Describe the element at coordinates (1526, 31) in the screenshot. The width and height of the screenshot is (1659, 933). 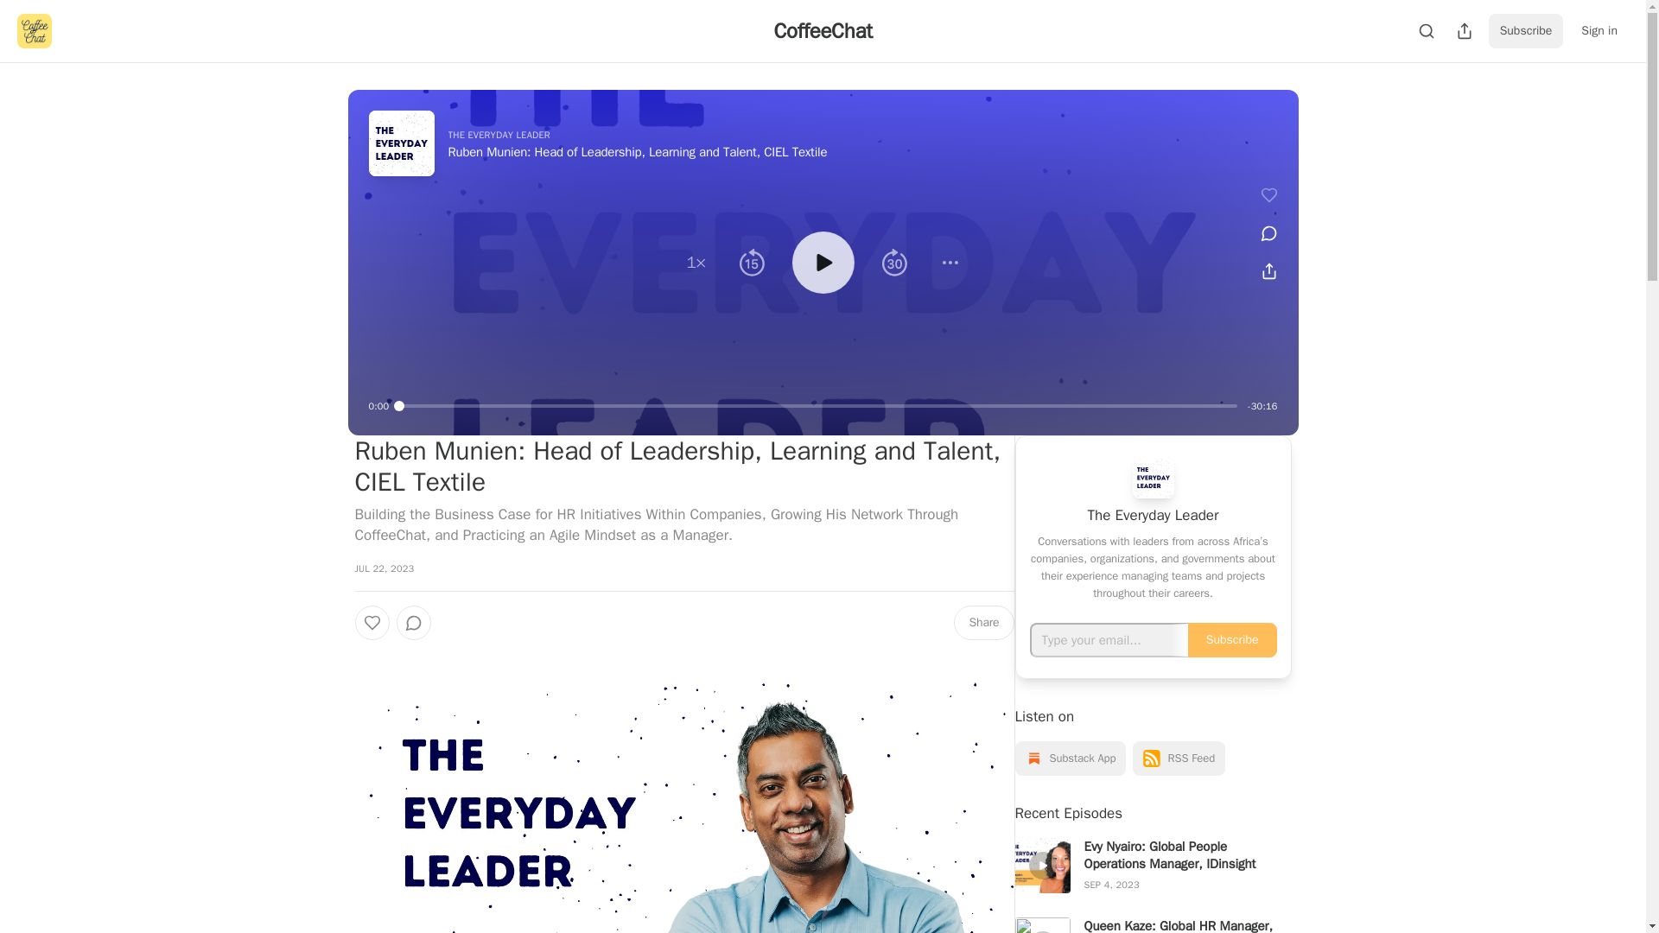
I see `Subscribe` at that location.